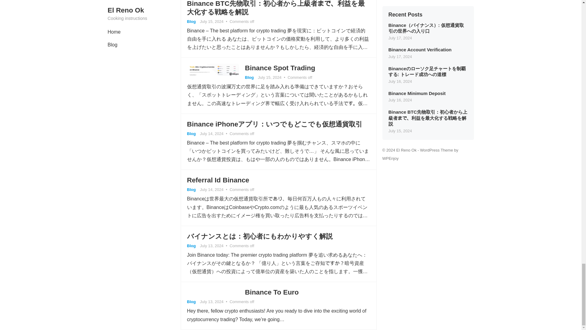  What do you see at coordinates (191, 133) in the screenshot?
I see `Blog` at bounding box center [191, 133].